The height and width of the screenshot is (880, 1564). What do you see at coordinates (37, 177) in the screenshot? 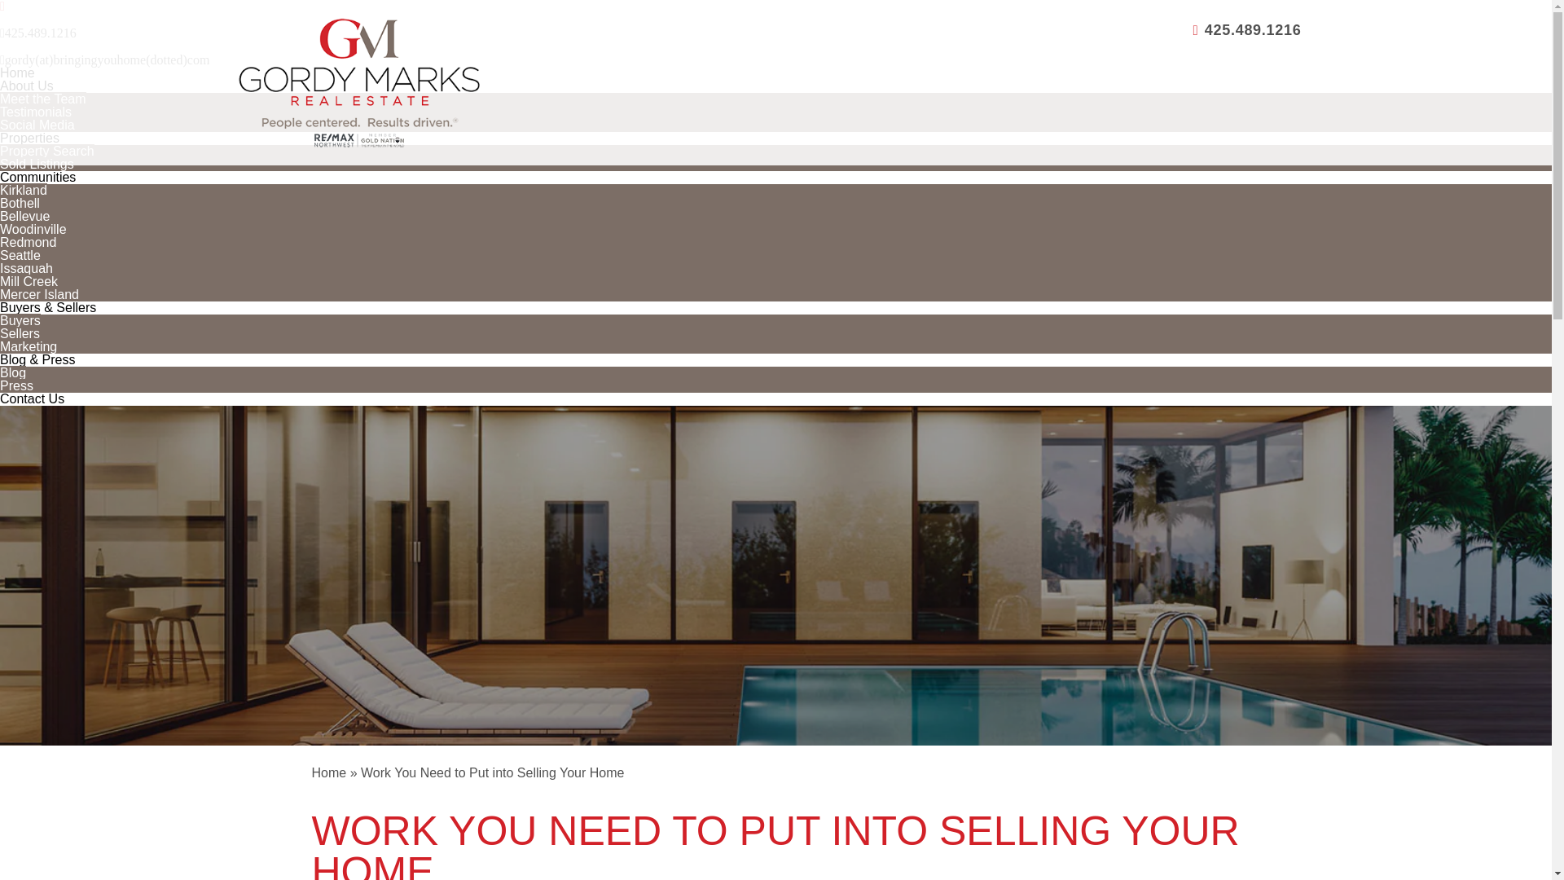
I see `Communities` at bounding box center [37, 177].